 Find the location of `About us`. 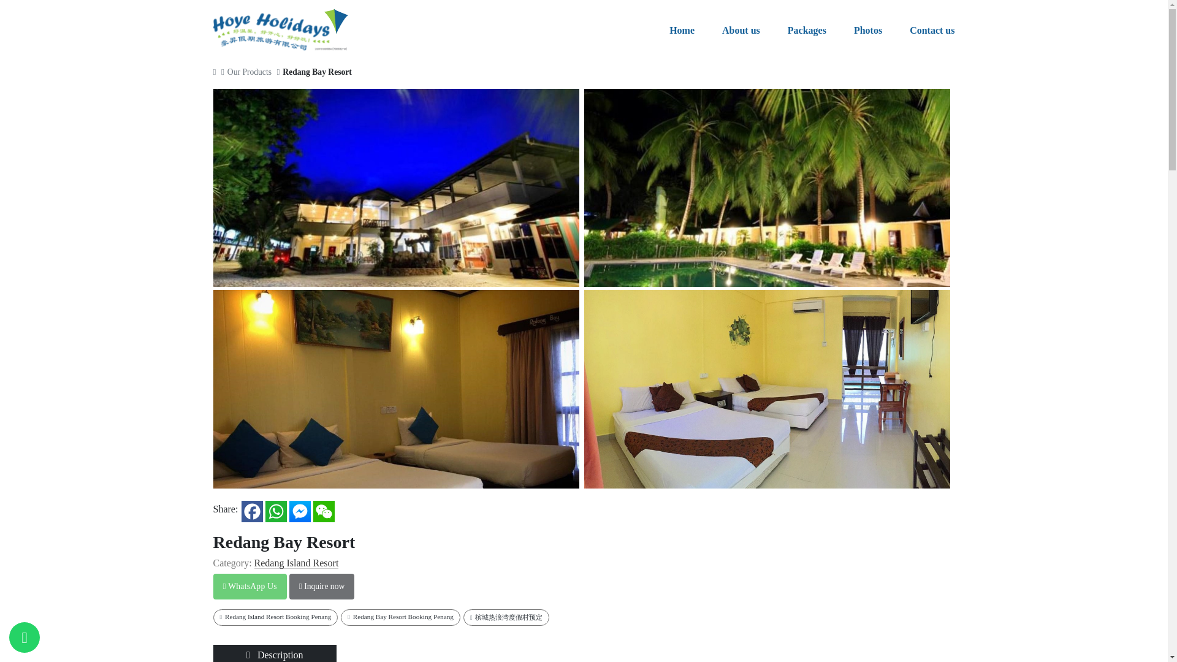

About us is located at coordinates (741, 30).